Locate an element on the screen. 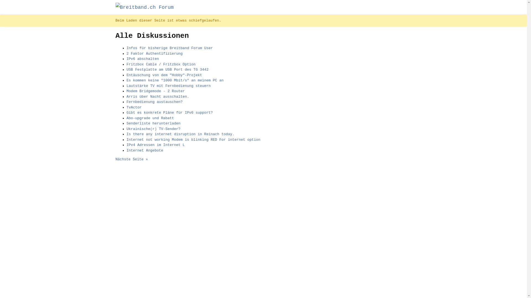 This screenshot has width=531, height=298. IPv4 Adressen im Internet L is located at coordinates (156, 145).